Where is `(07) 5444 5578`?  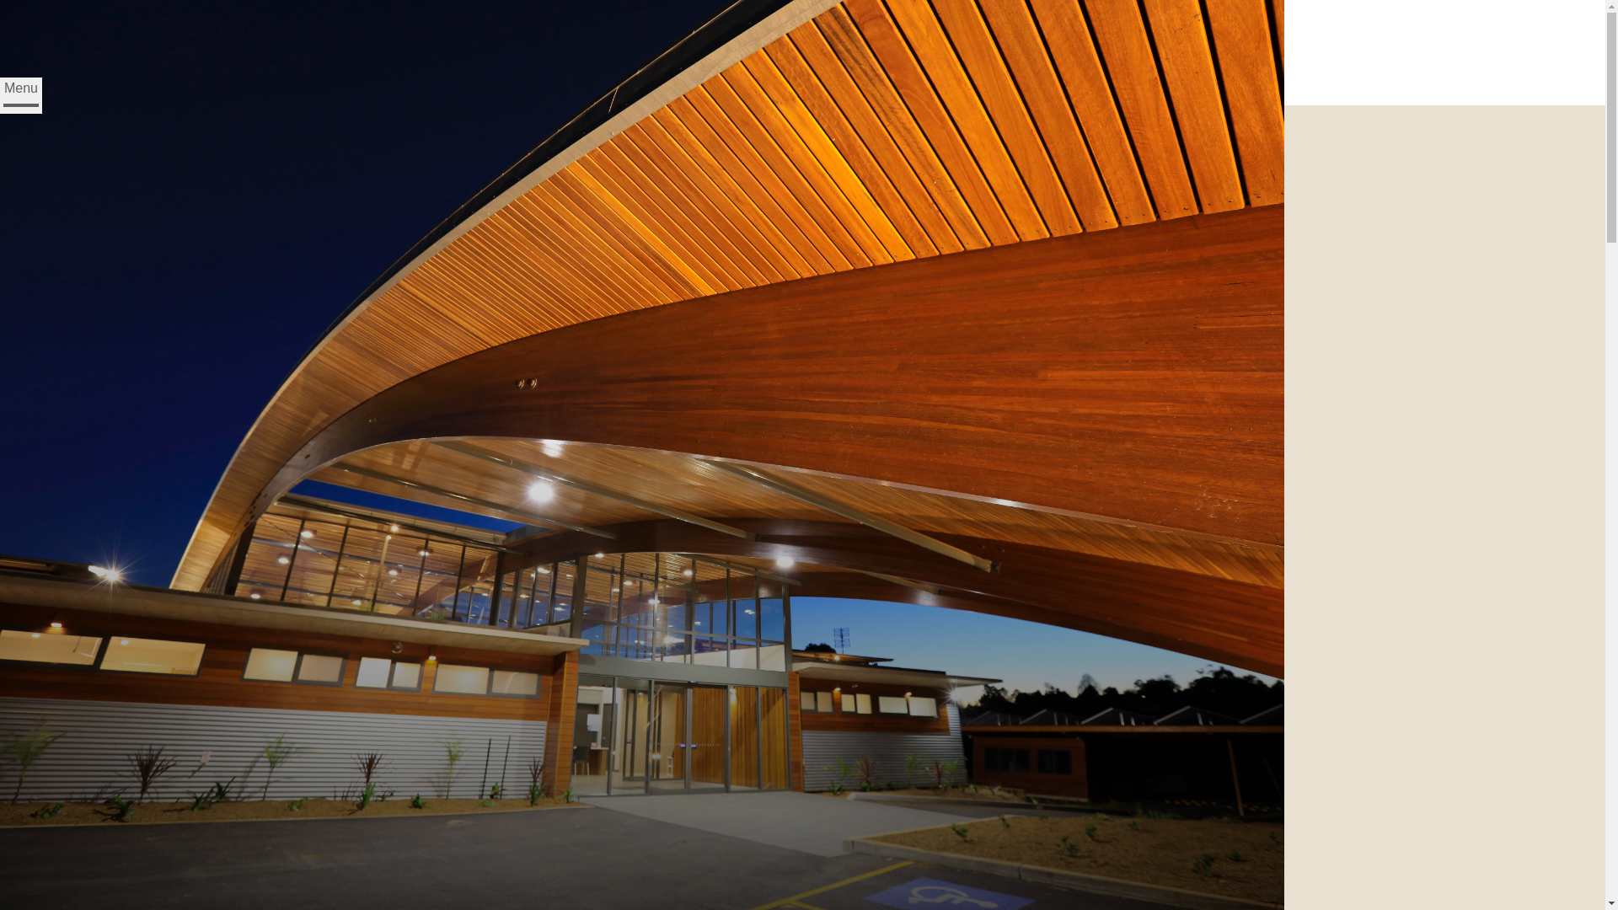
(07) 5444 5578 is located at coordinates (47, 69).